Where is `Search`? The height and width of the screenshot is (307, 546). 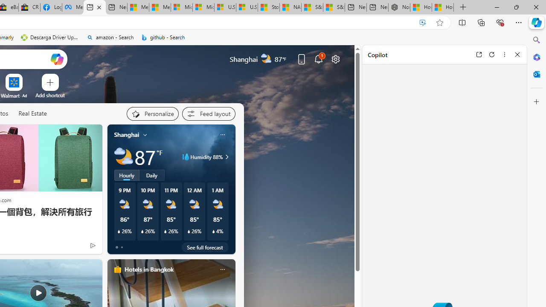
Search is located at coordinates (537, 40).